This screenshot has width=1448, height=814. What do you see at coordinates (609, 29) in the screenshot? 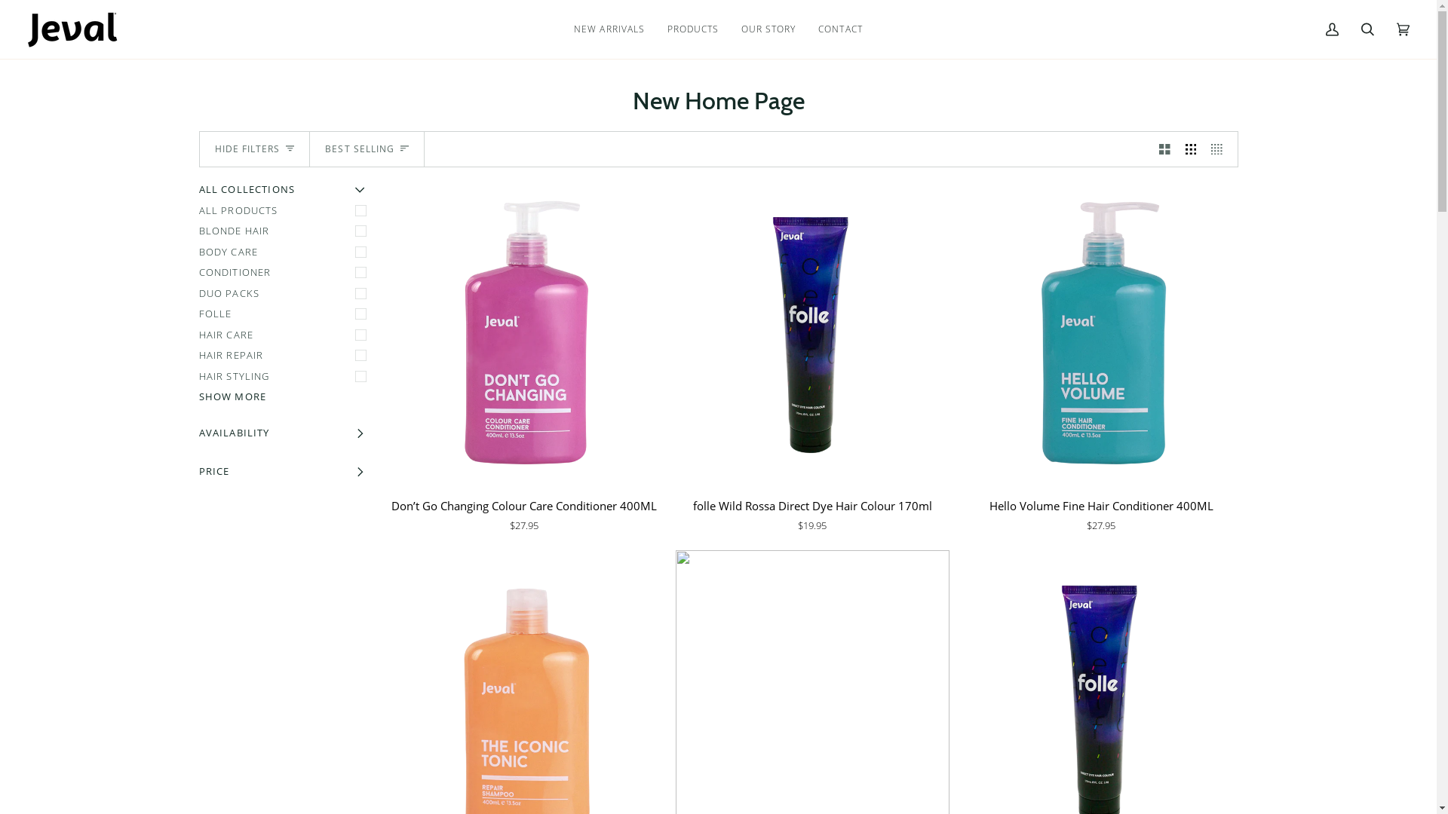
I see `NEW ARRIVALS` at bounding box center [609, 29].